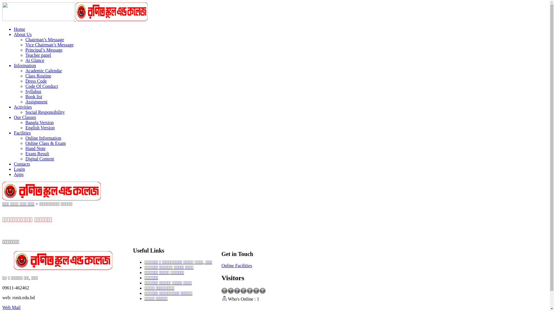  What do you see at coordinates (33, 92) in the screenshot?
I see `Syllabus` at bounding box center [33, 92].